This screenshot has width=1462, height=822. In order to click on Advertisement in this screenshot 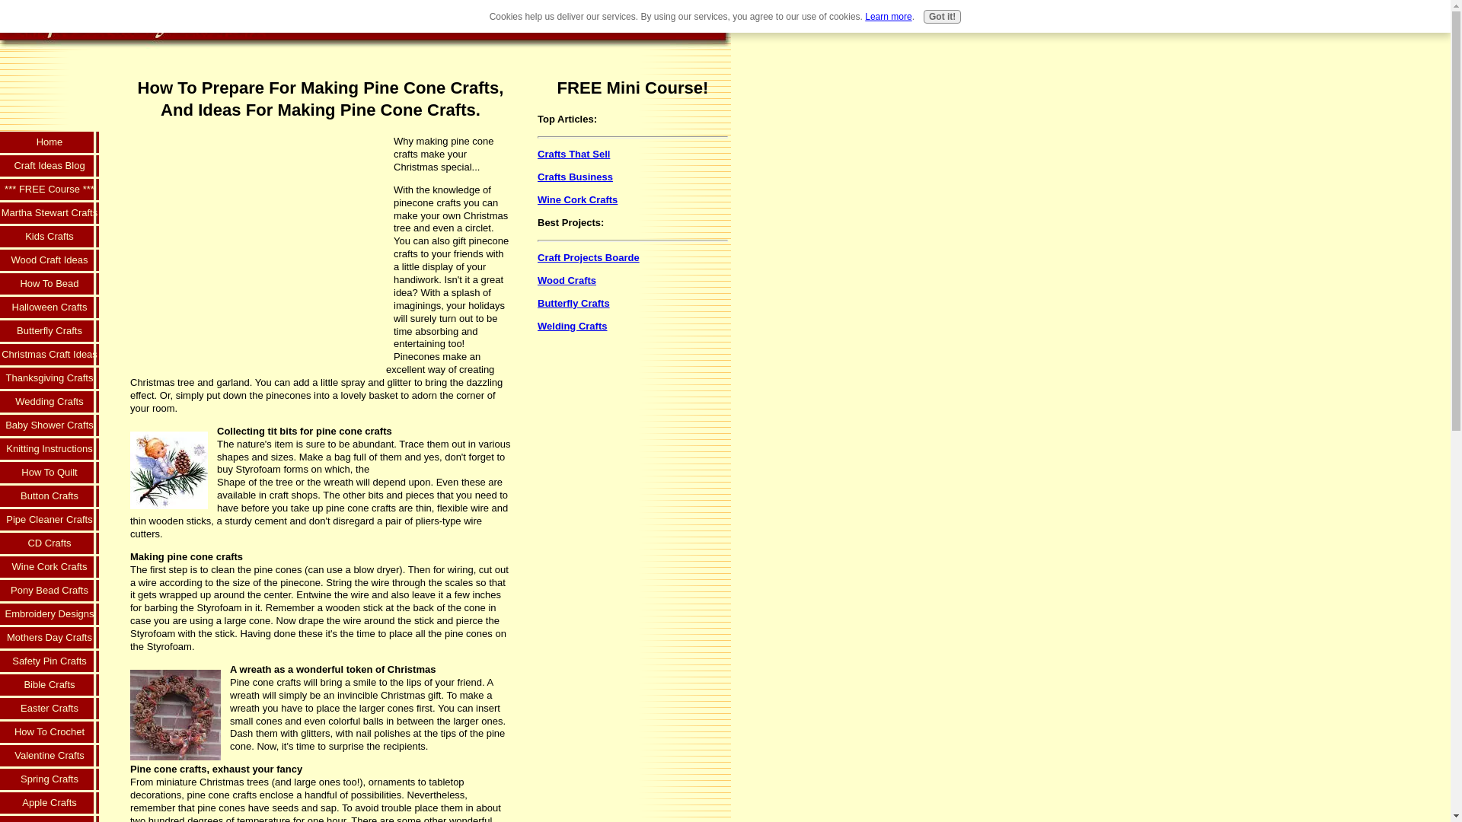, I will do `click(49, 84)`.